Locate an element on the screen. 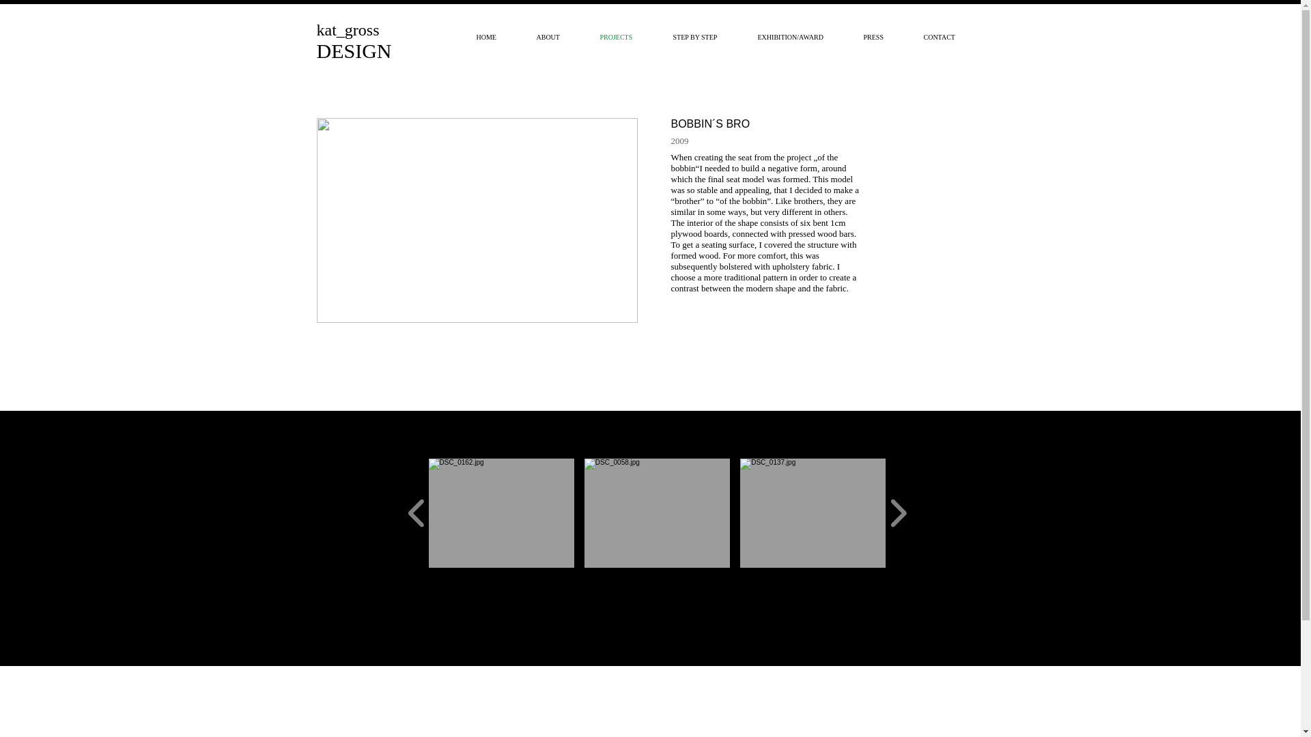  CONTACT is located at coordinates (949, 37).